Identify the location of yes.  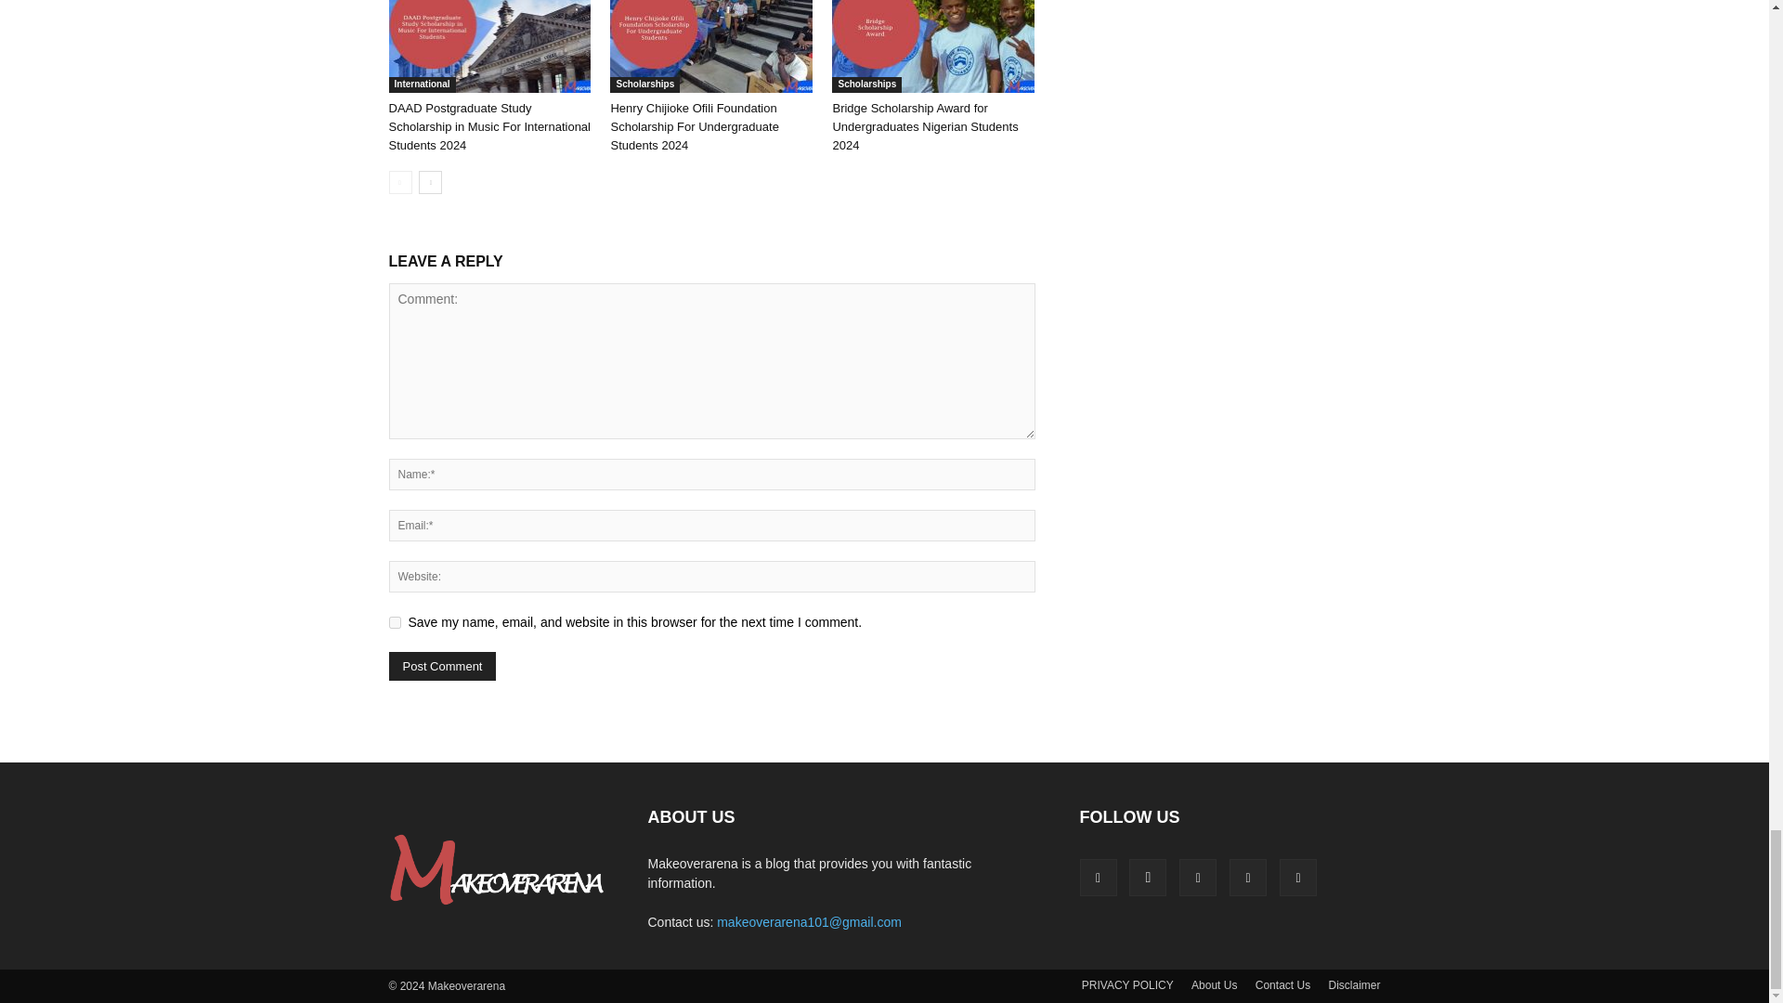
(394, 622).